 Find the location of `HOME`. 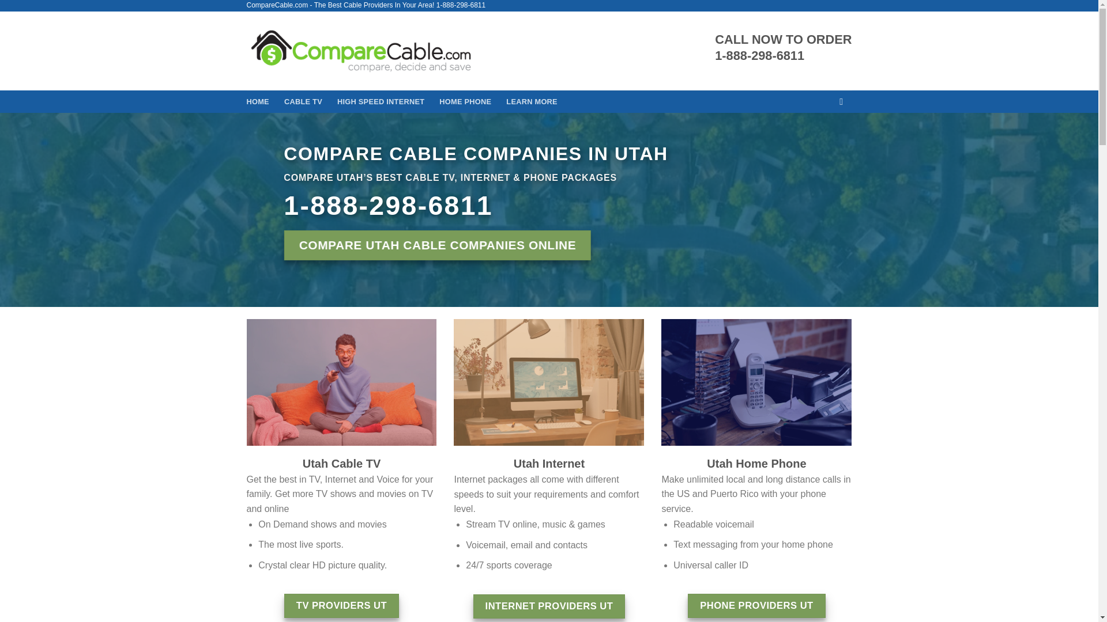

HOME is located at coordinates (258, 101).